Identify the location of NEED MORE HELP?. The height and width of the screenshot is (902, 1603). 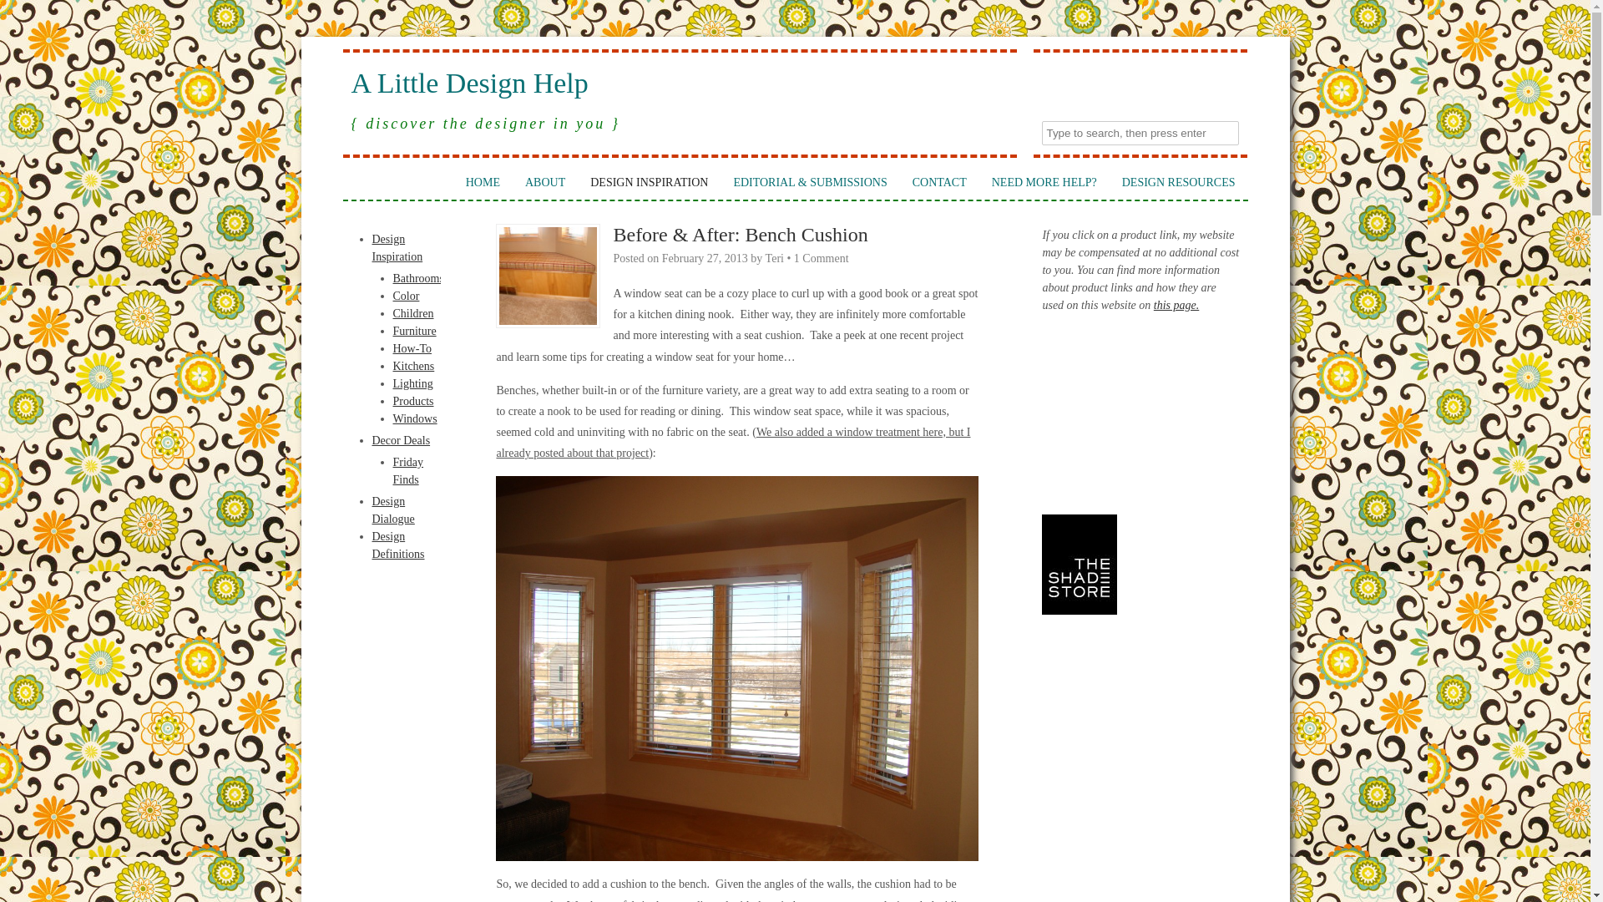
(1044, 182).